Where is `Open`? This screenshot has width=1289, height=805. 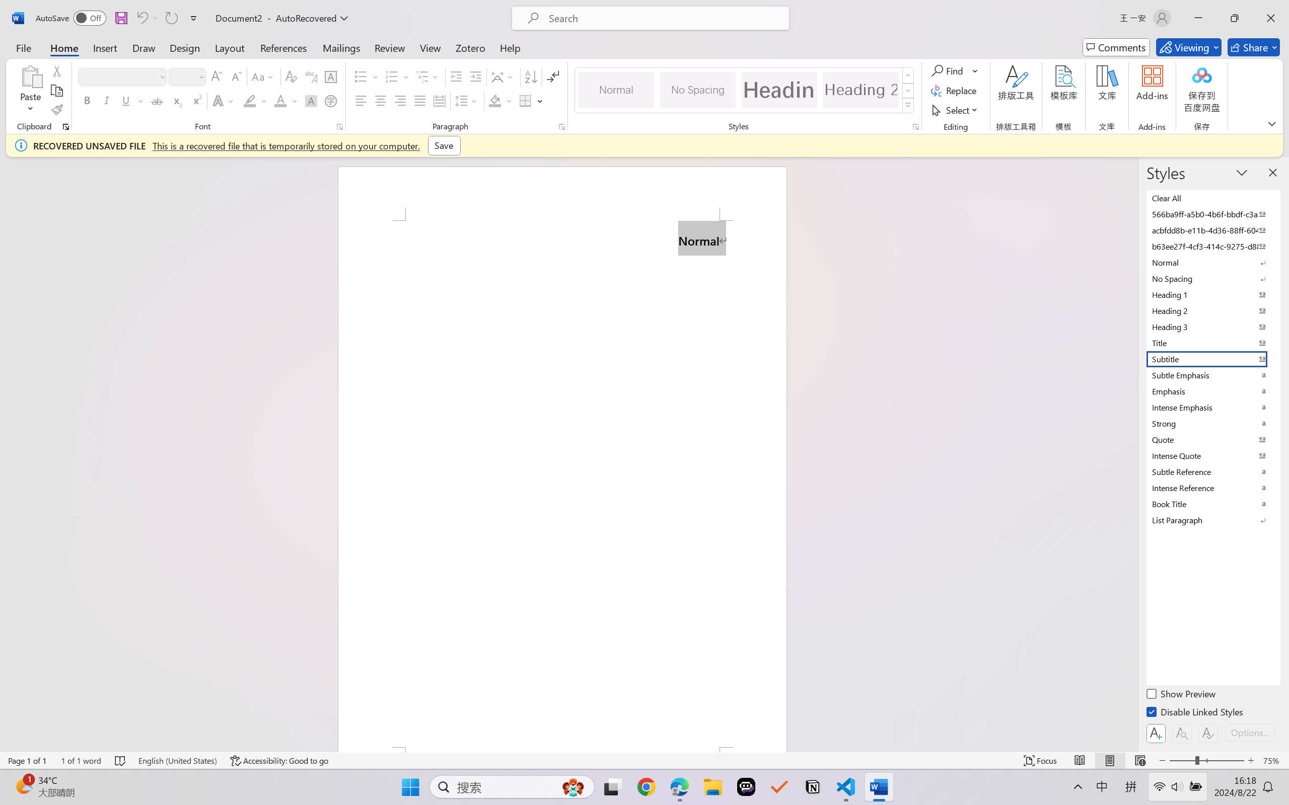
Open is located at coordinates (200, 76).